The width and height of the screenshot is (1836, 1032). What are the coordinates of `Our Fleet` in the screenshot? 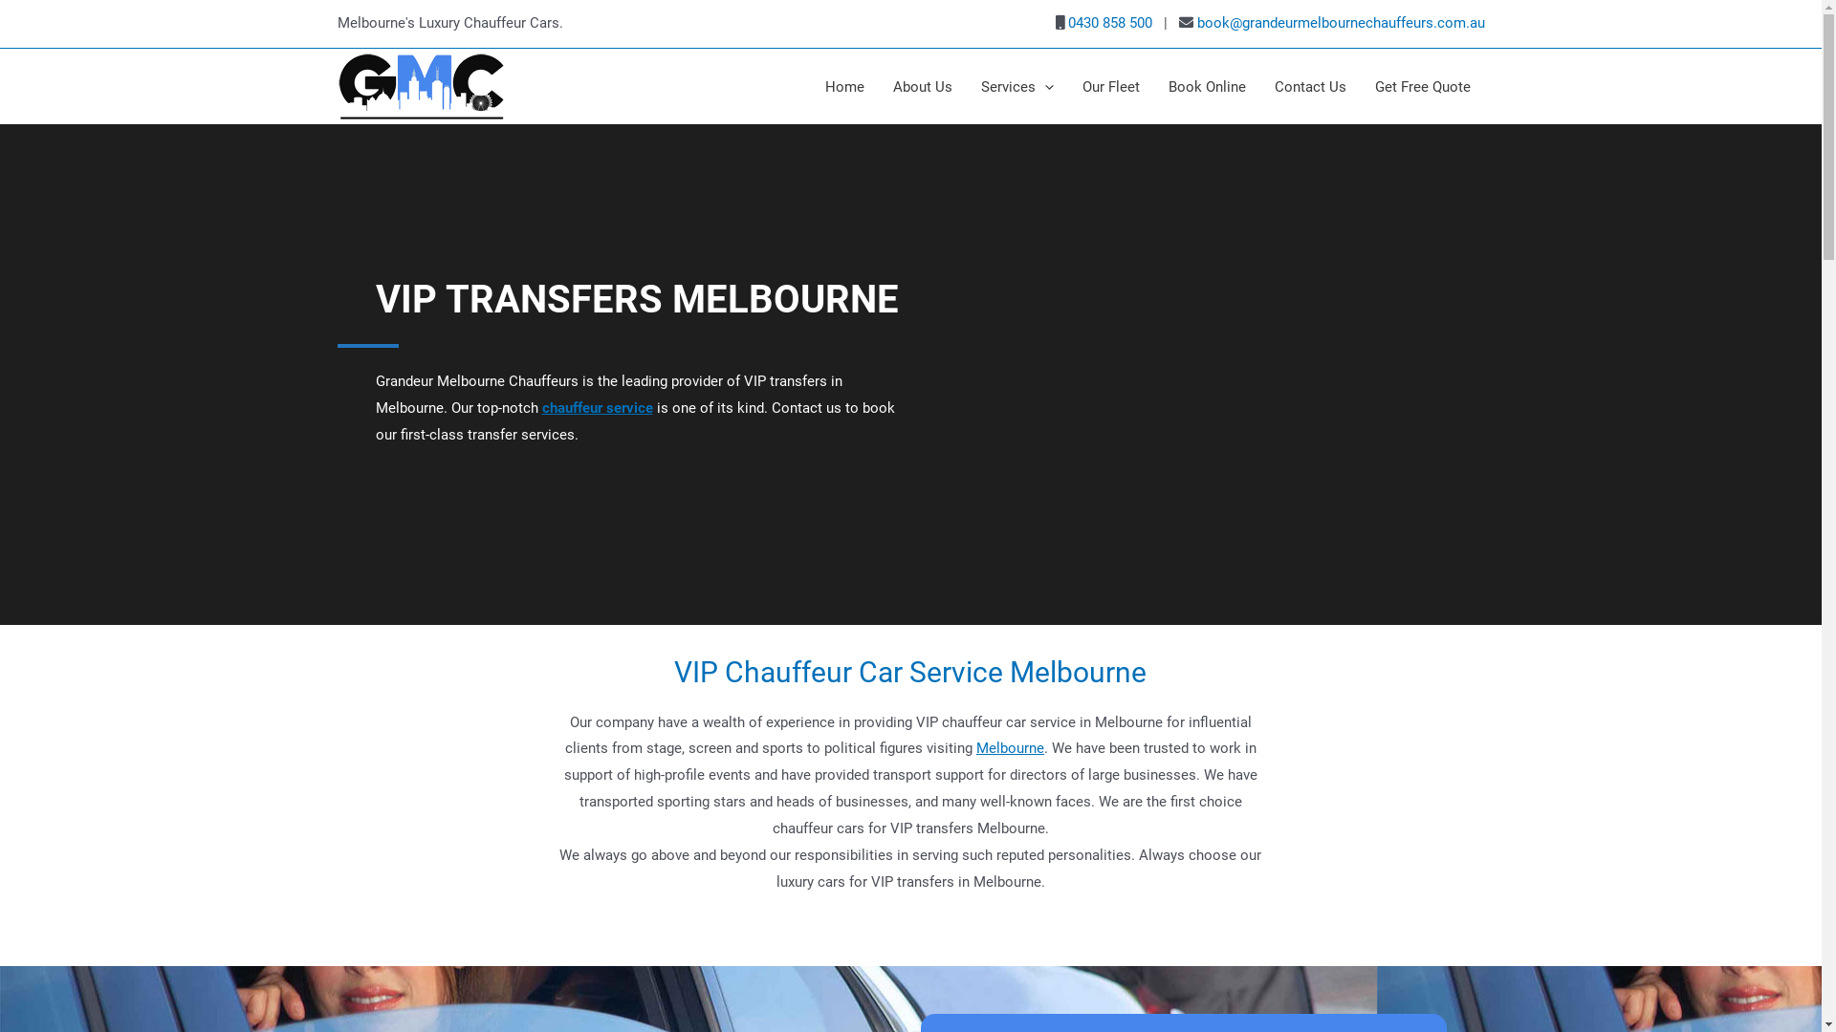 It's located at (1110, 87).